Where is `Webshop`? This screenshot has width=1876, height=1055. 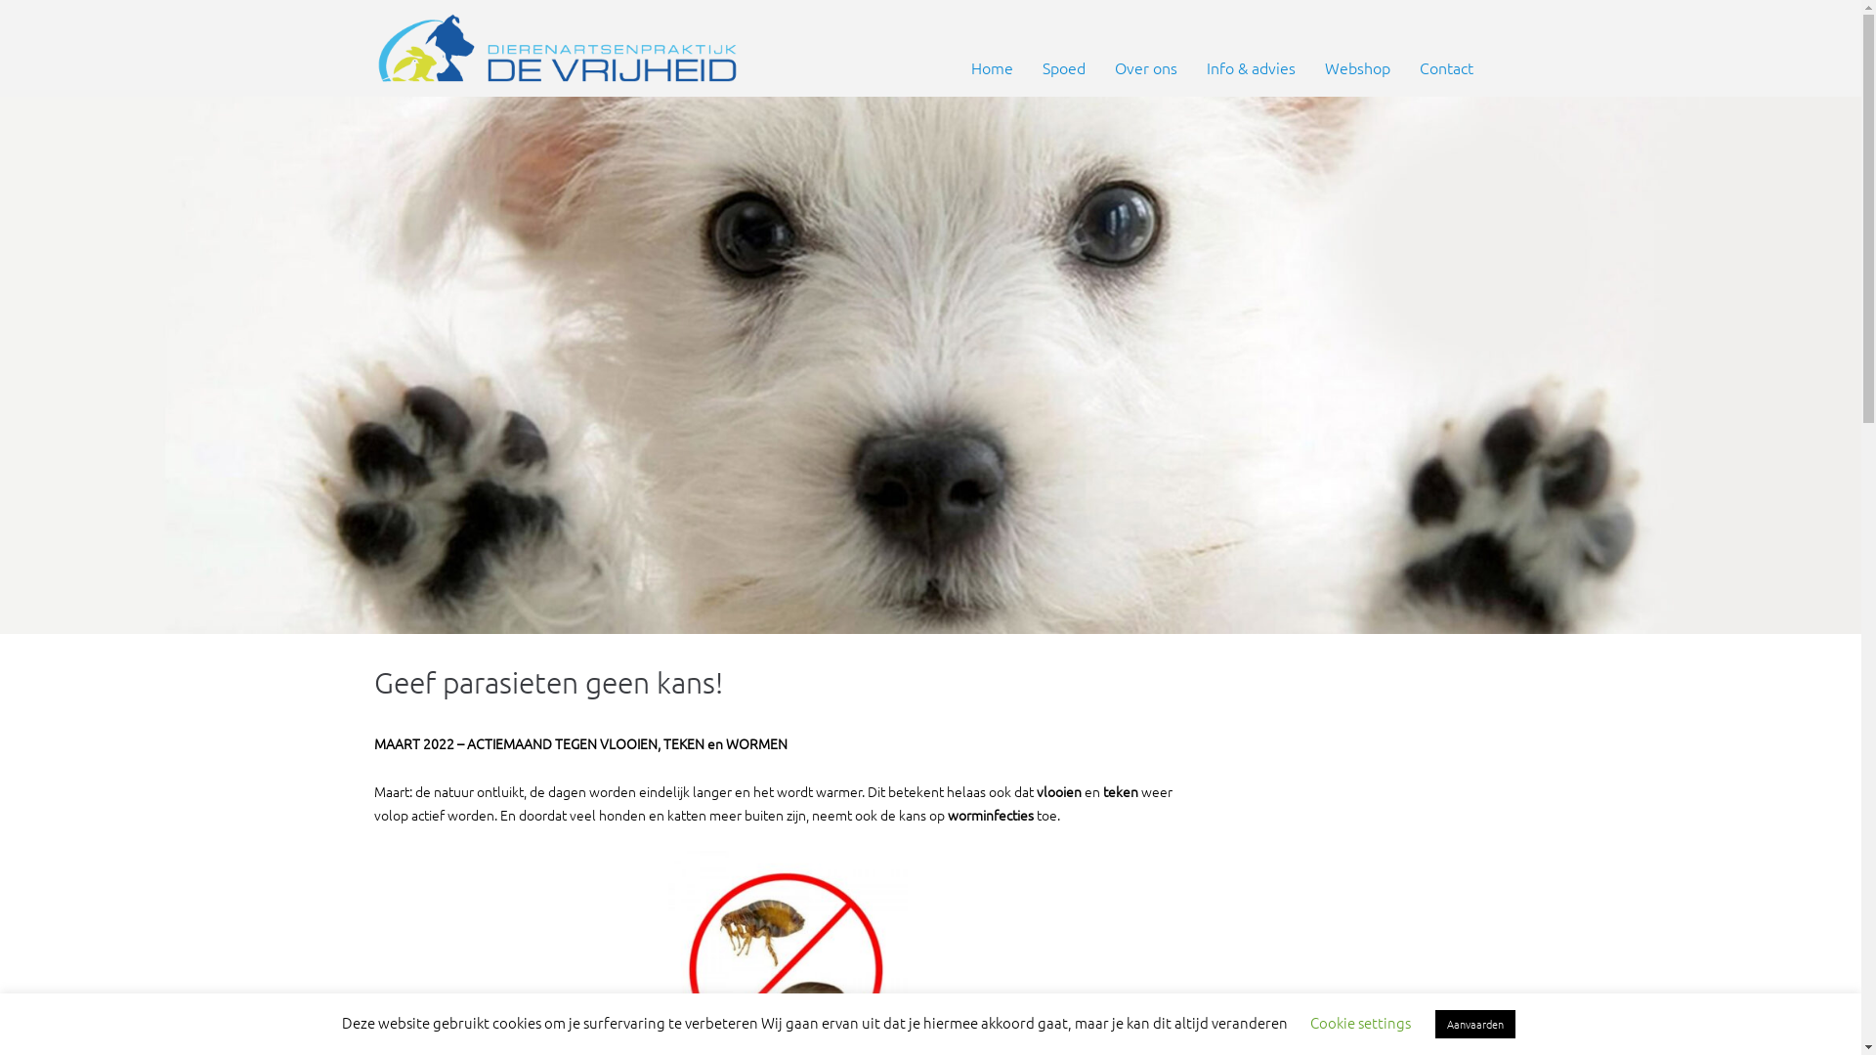
Webshop is located at coordinates (1356, 68).